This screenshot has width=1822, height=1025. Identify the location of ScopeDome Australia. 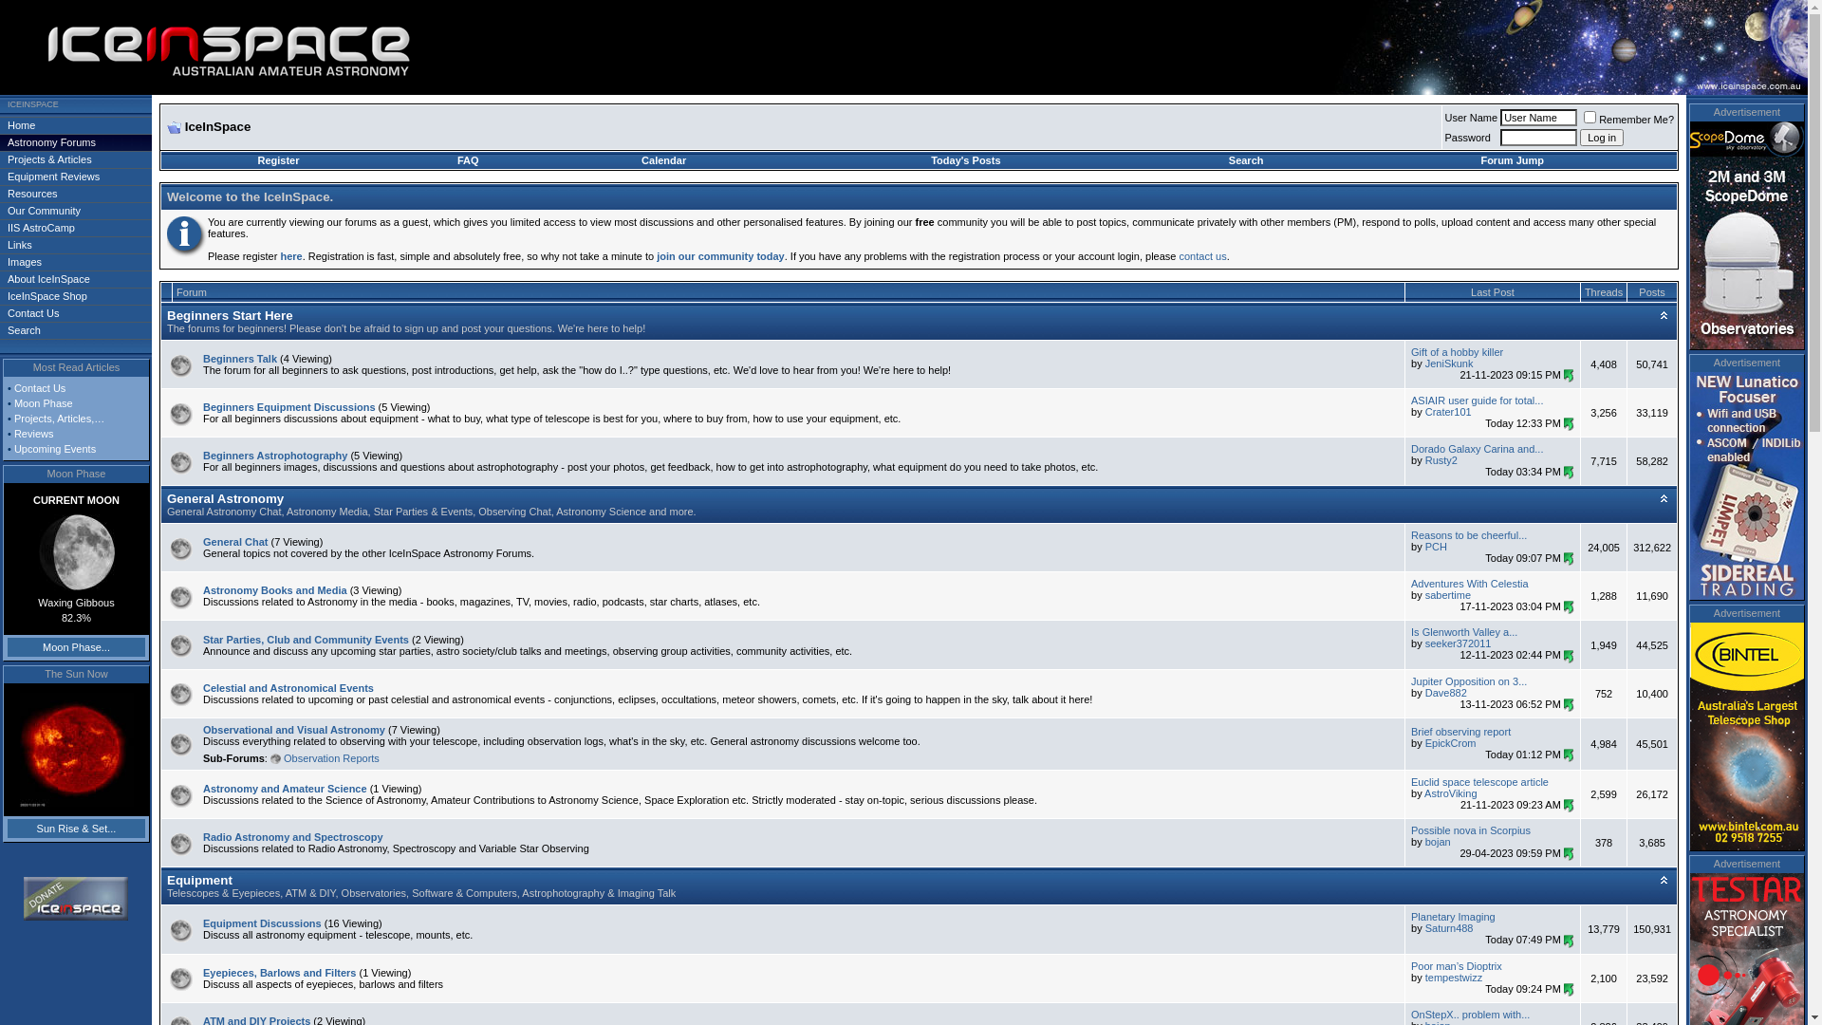
(1747, 235).